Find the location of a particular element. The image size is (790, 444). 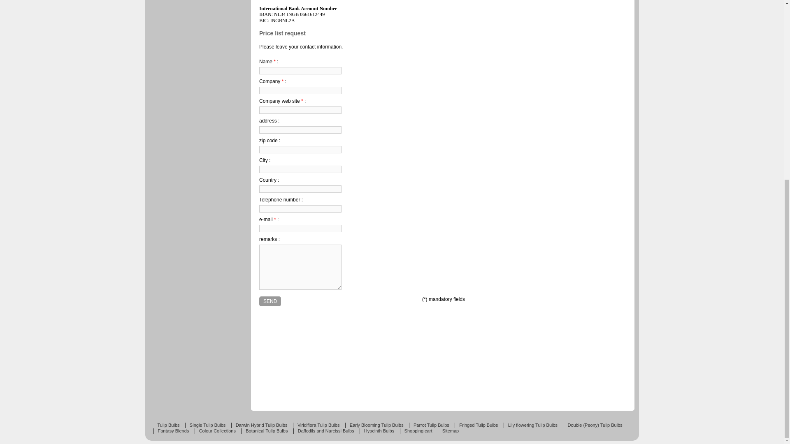

Shopping cart is located at coordinates (416, 431).